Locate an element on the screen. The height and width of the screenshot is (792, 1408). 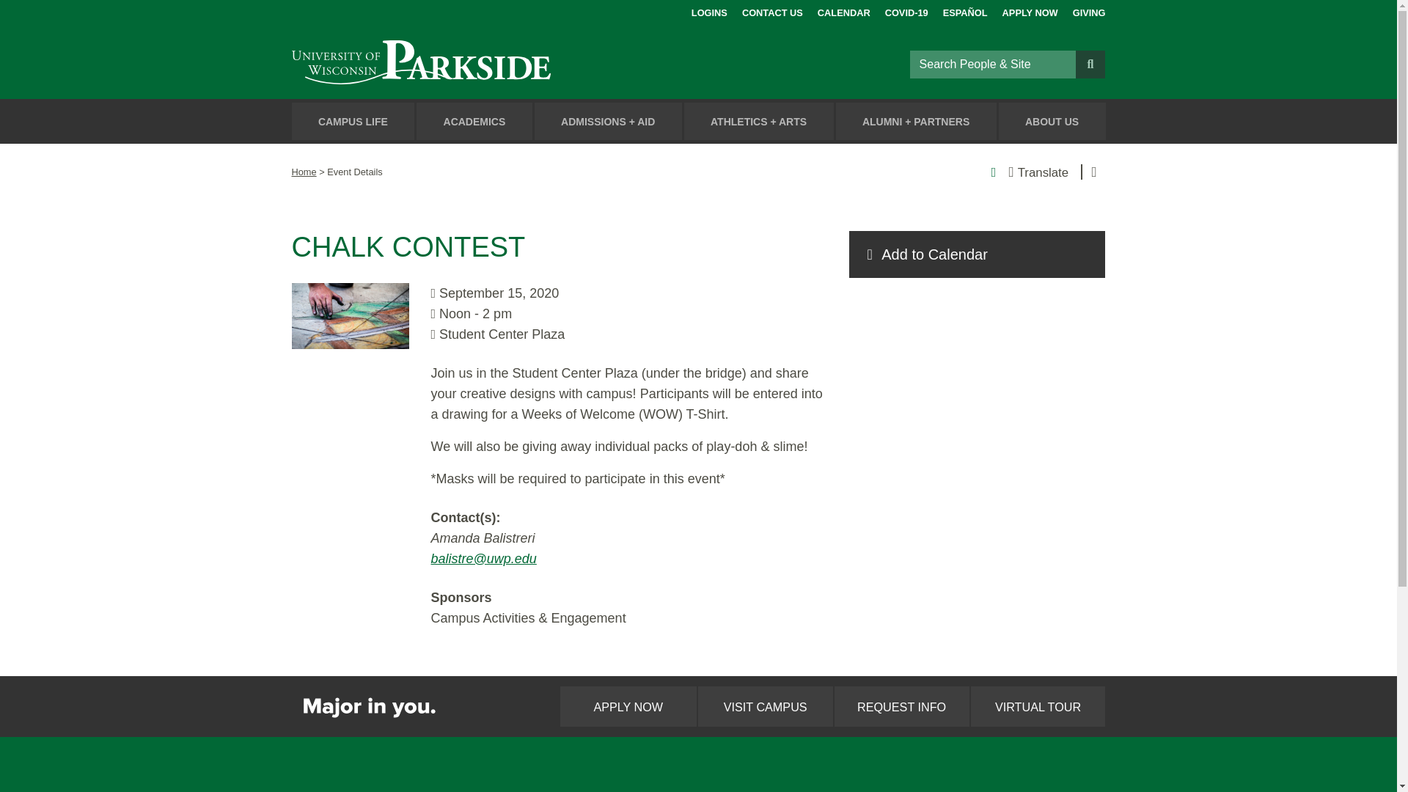
Download as .ics is located at coordinates (977, 254).